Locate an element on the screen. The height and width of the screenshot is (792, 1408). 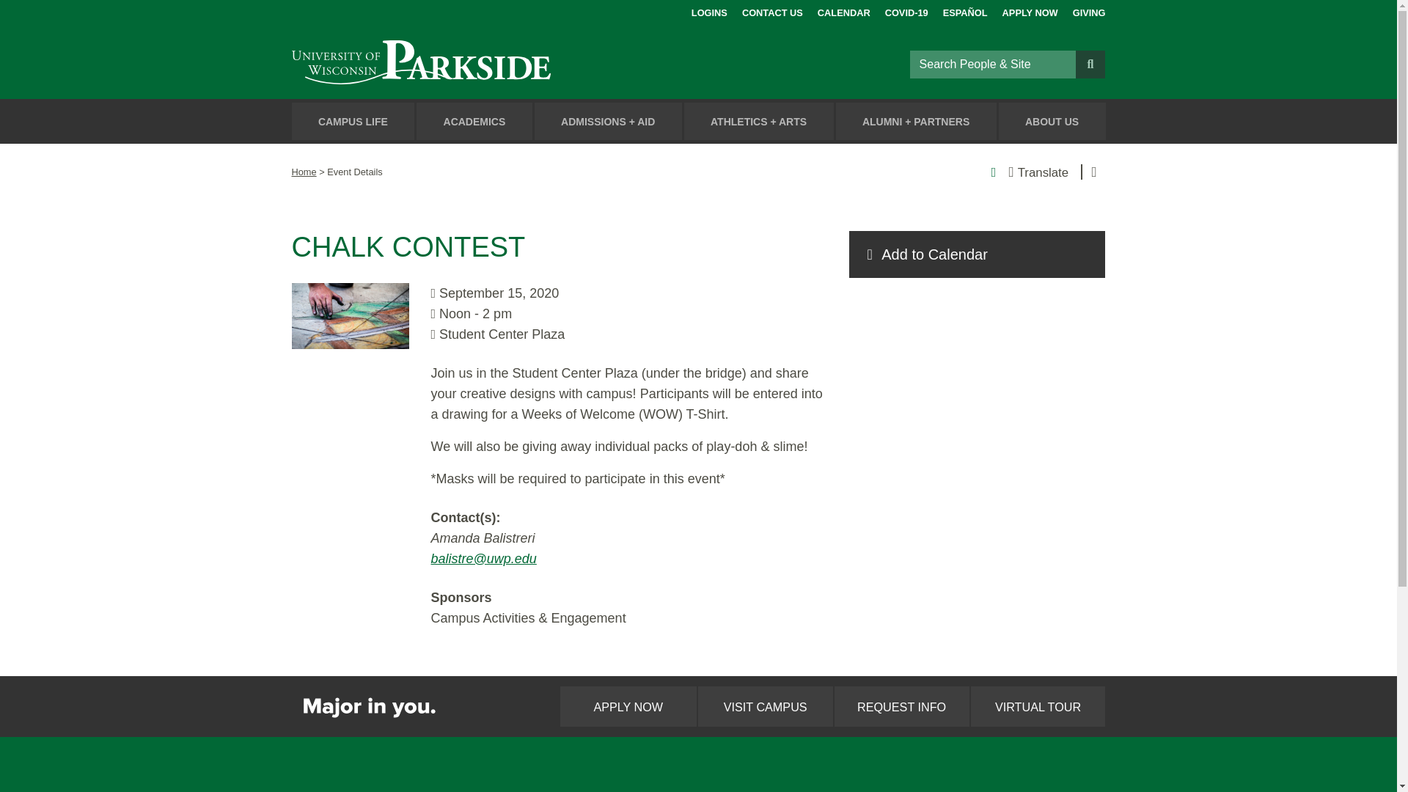
Download as .ics is located at coordinates (977, 254).